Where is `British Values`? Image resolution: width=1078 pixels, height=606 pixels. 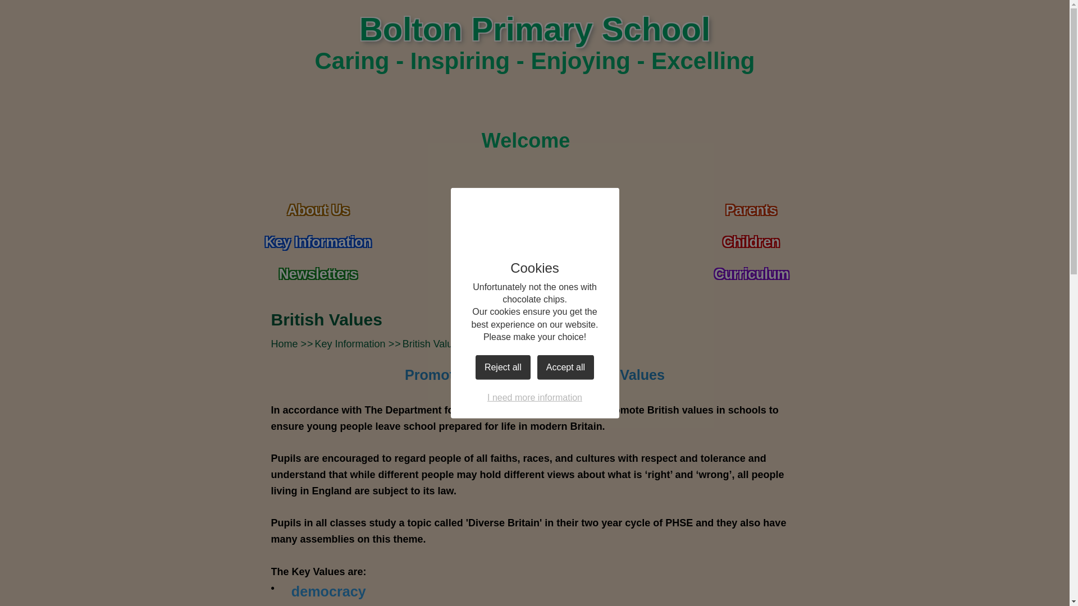
British Values is located at coordinates (432, 343).